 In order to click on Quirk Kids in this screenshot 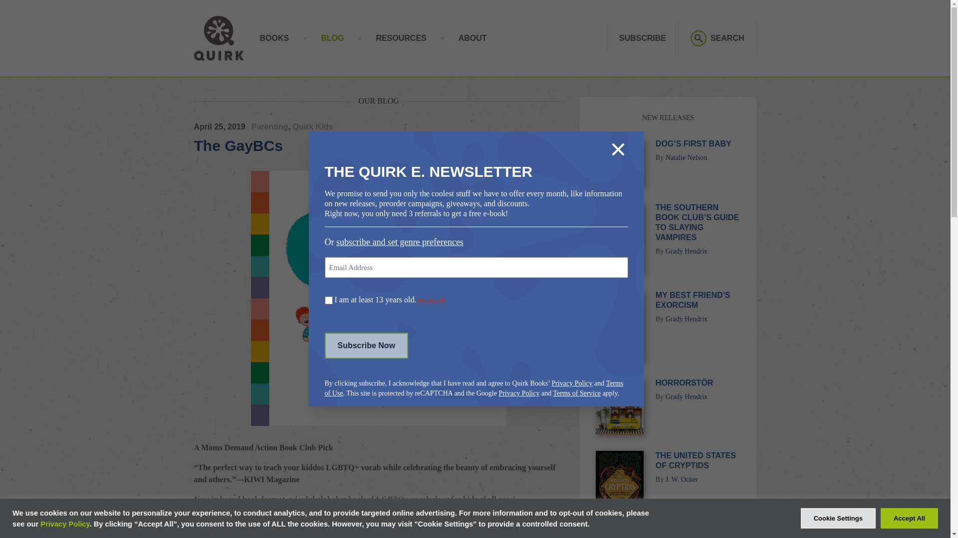, I will do `click(312, 127)`.